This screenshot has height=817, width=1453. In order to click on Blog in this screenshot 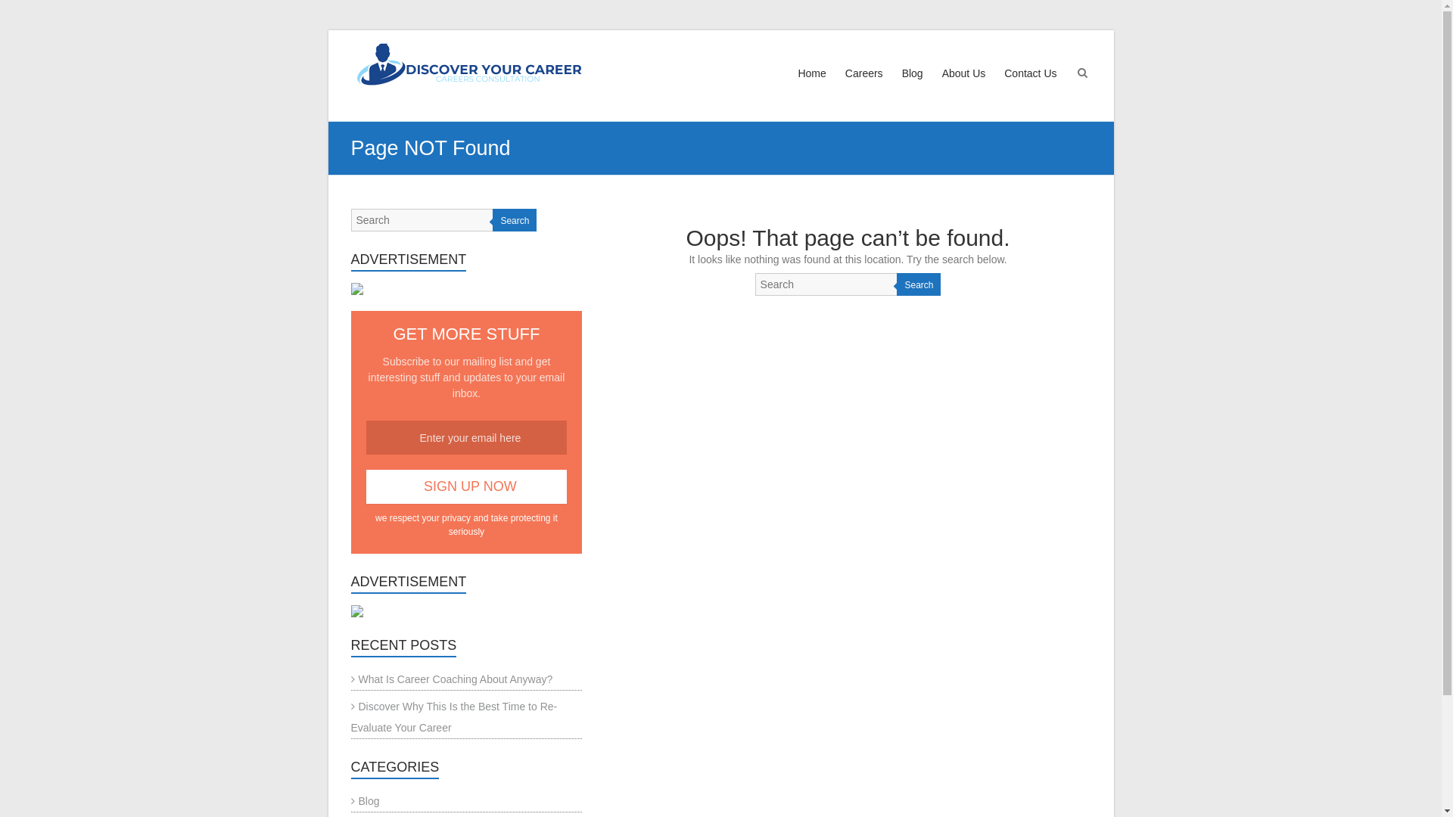, I will do `click(366, 801)`.